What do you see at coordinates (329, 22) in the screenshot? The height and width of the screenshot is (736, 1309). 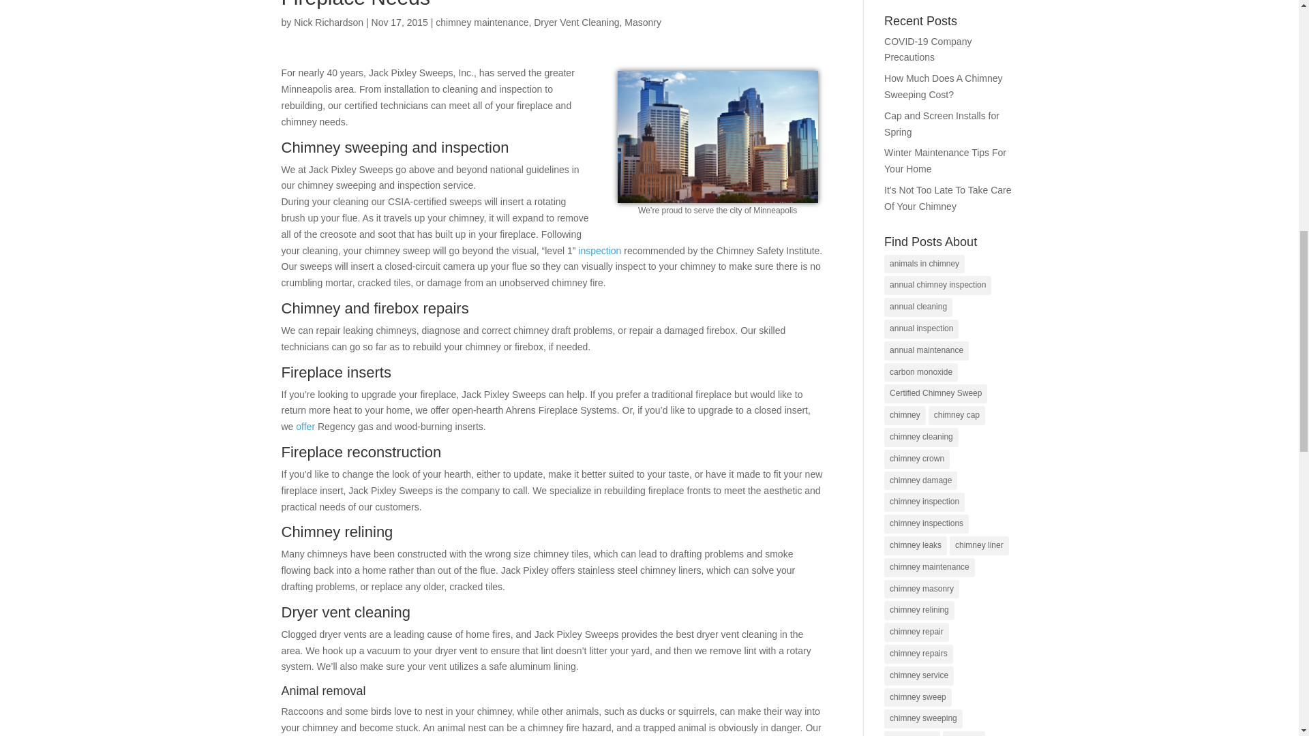 I see `Posts by Nick Richardson` at bounding box center [329, 22].